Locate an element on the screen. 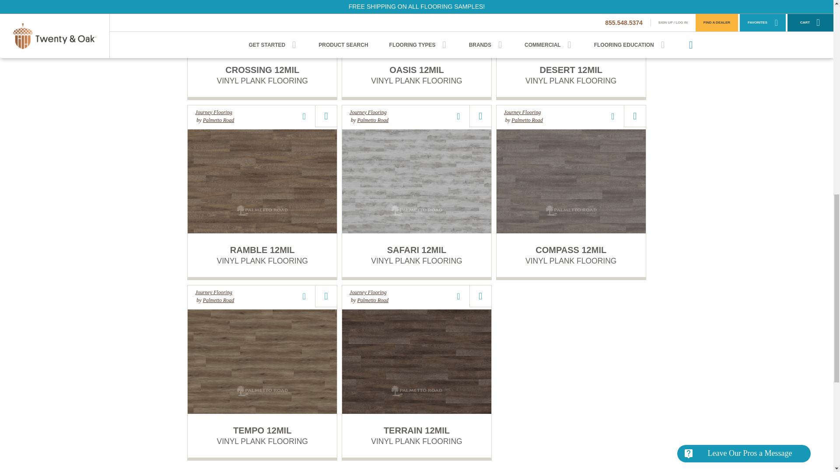  Add to Cart is located at coordinates (635, 115).